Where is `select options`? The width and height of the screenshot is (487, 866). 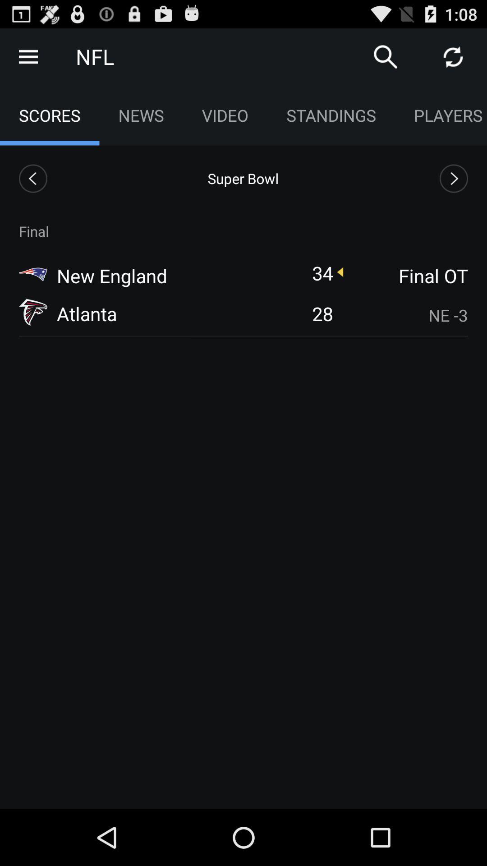
select options is located at coordinates (28, 57).